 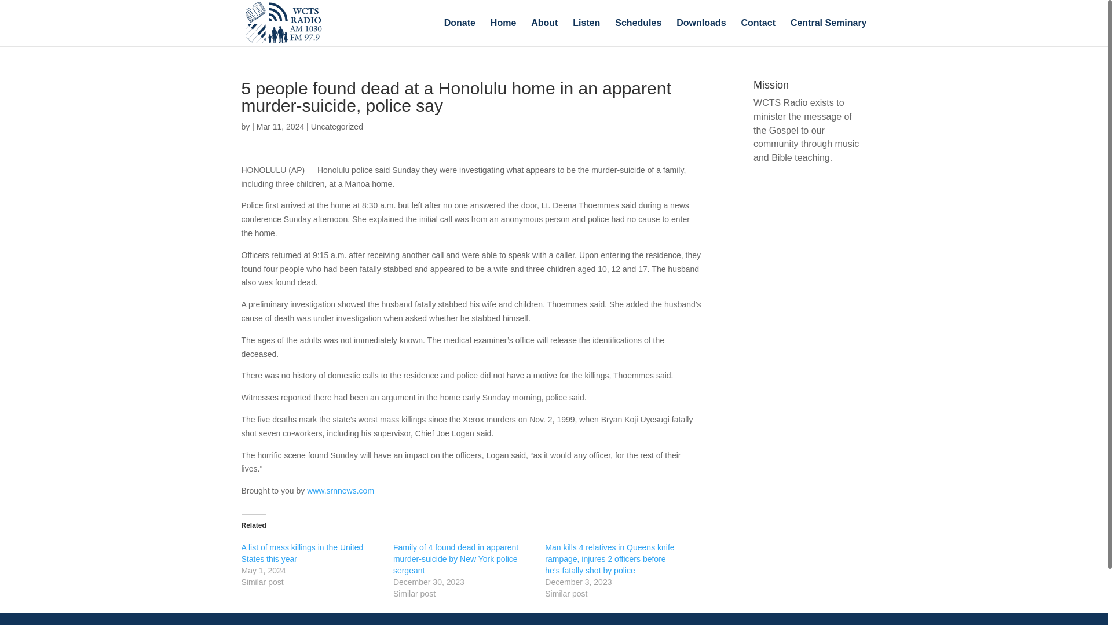 I want to click on Donate, so click(x=460, y=32).